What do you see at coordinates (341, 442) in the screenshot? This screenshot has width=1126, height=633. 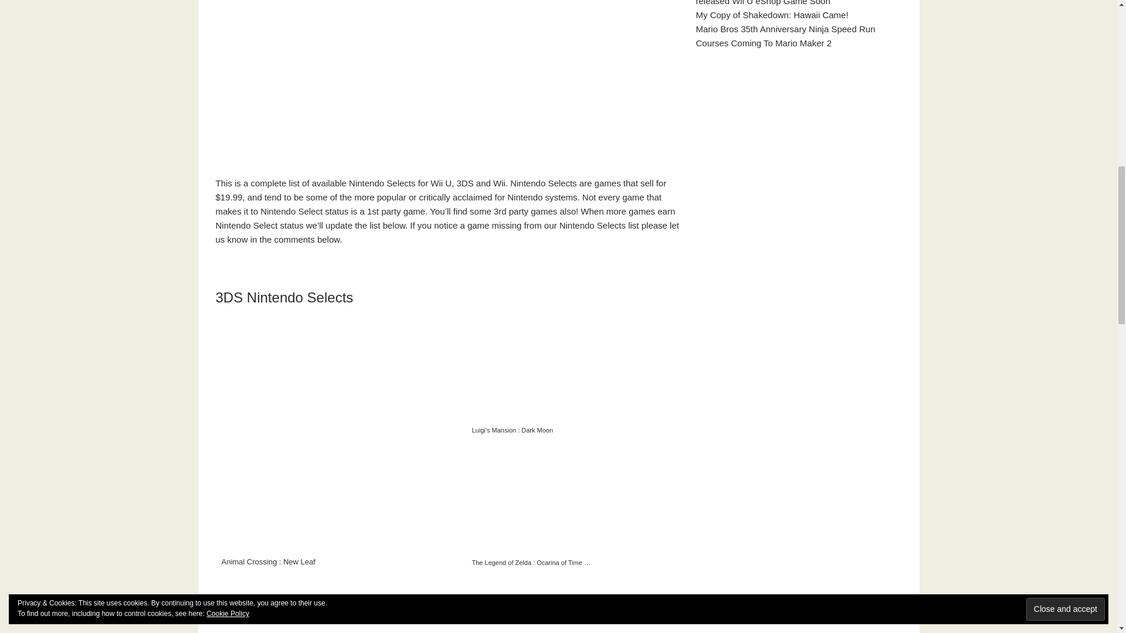 I see `Nintendo Selects Animal Crossing New Leaf 3DS` at bounding box center [341, 442].